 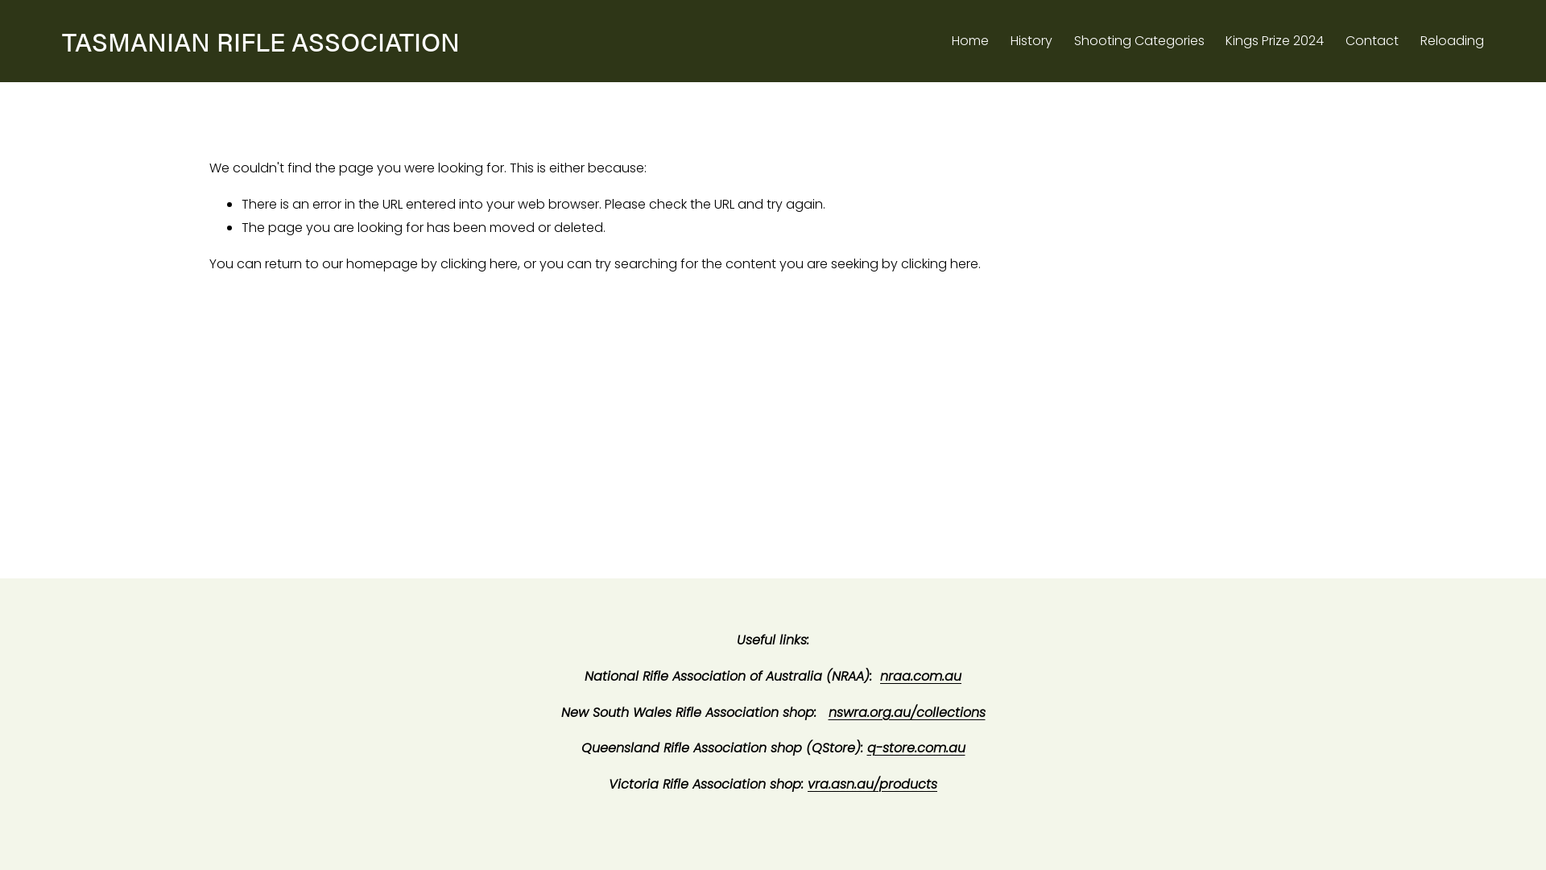 I want to click on TASMANIAN RIFLE ASSOCIATION, so click(x=261, y=40).